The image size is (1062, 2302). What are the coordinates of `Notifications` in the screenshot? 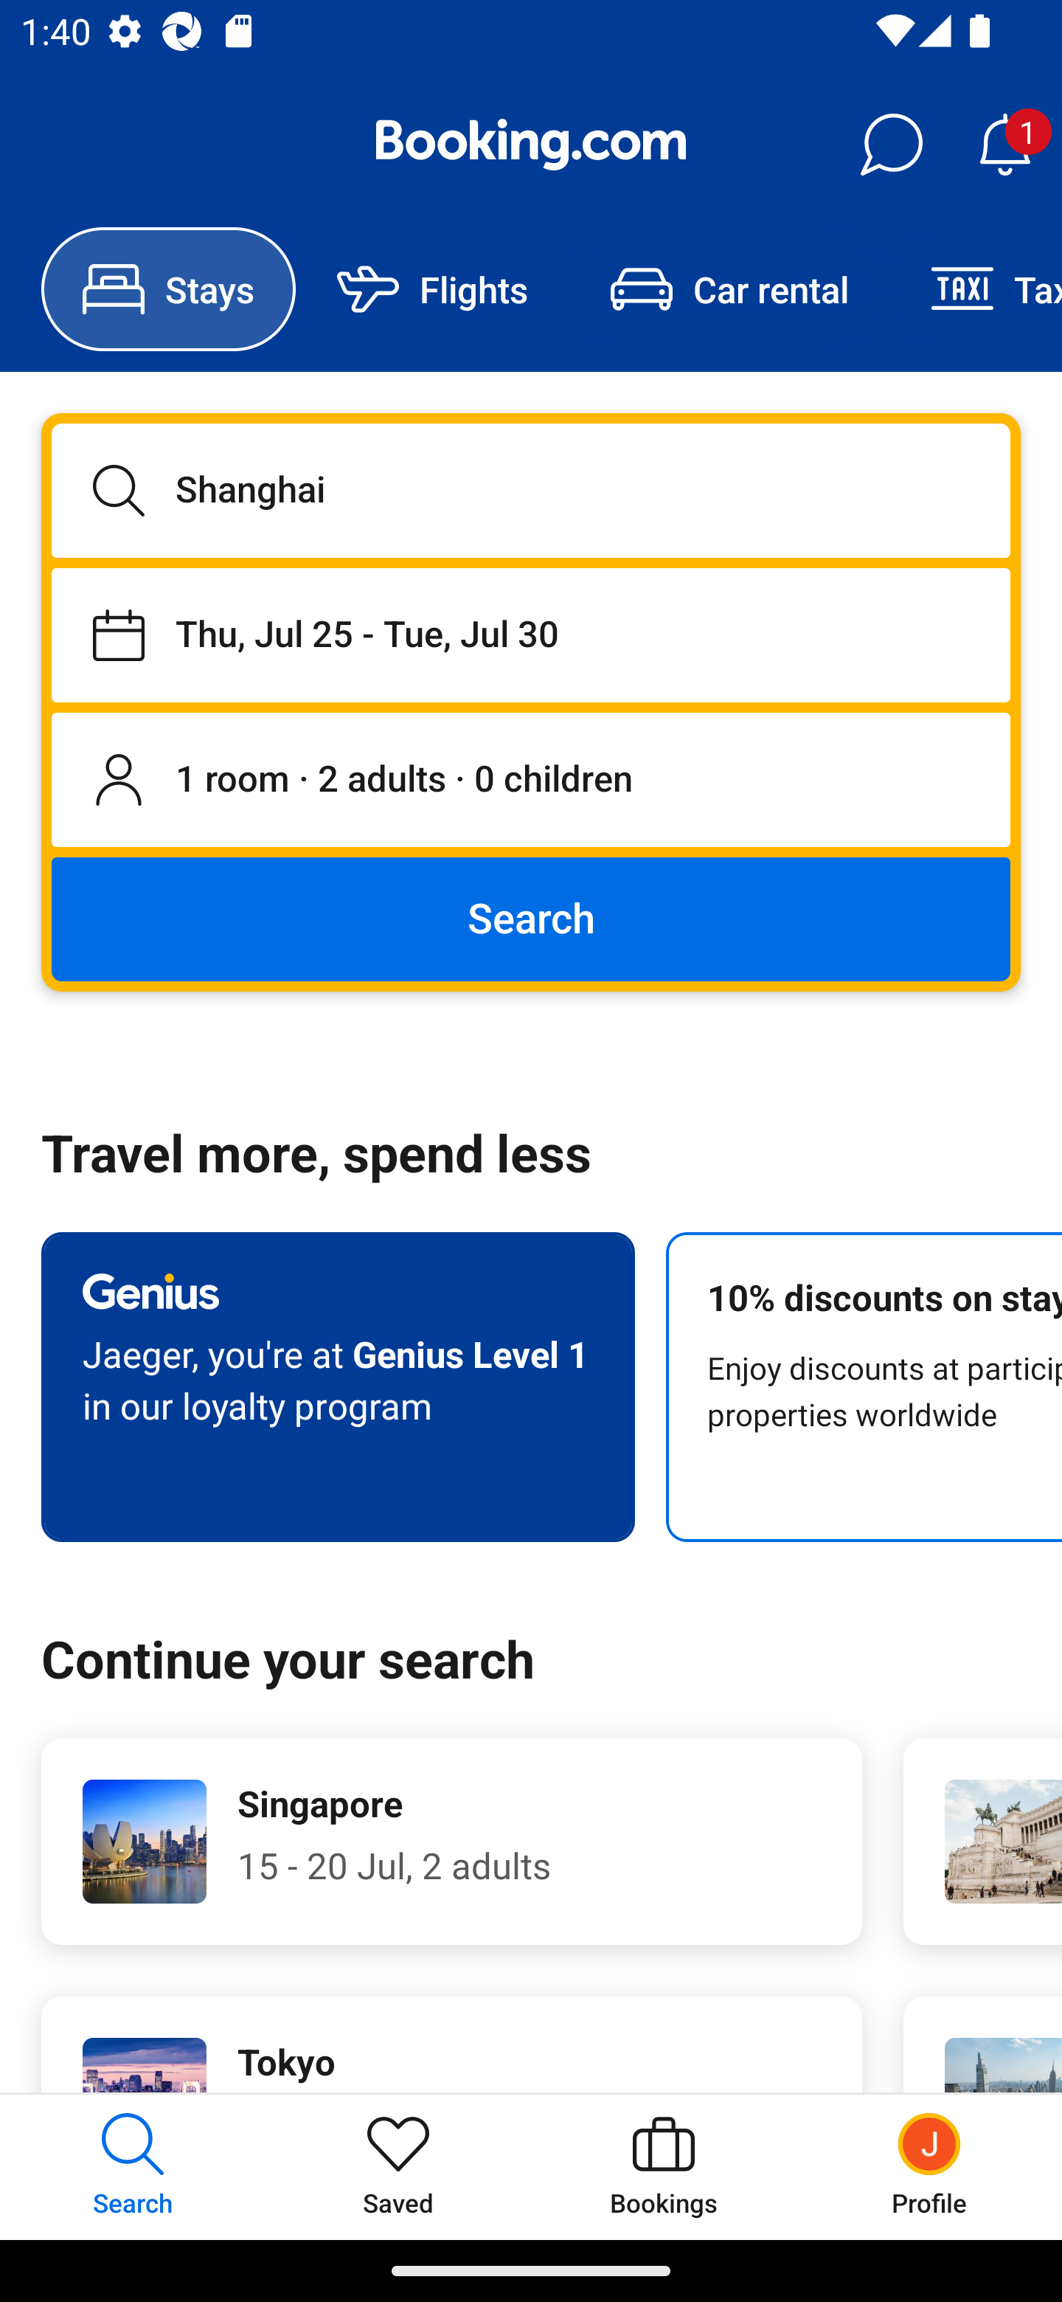 It's located at (1004, 145).